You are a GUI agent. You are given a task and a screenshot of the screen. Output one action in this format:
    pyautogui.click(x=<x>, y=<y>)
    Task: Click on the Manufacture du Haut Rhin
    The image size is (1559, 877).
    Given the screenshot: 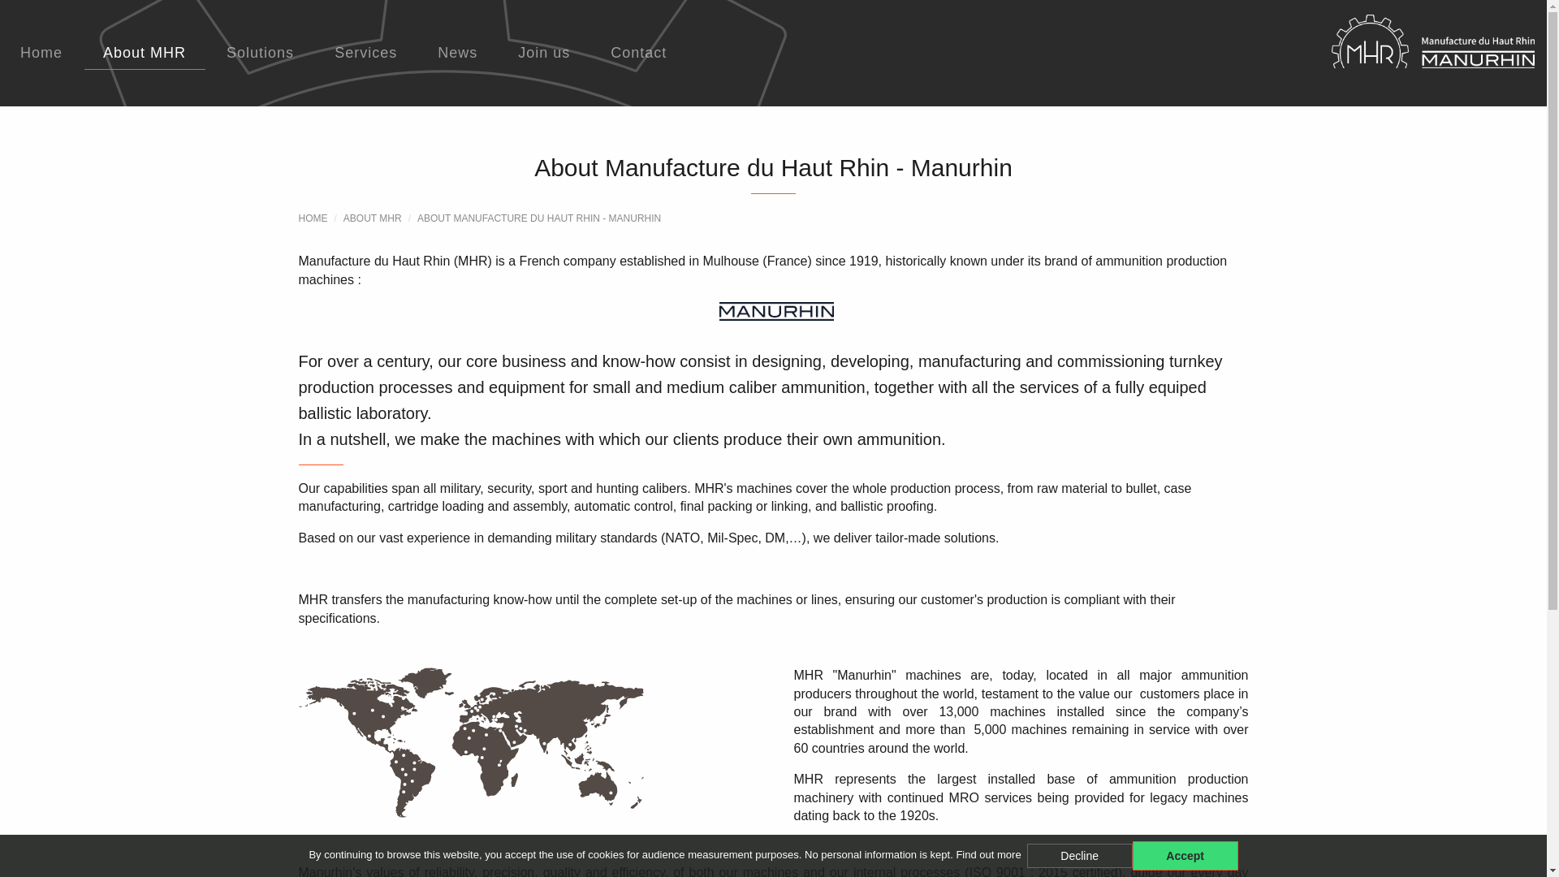 What is the action you would take?
    pyautogui.click(x=1288, y=54)
    